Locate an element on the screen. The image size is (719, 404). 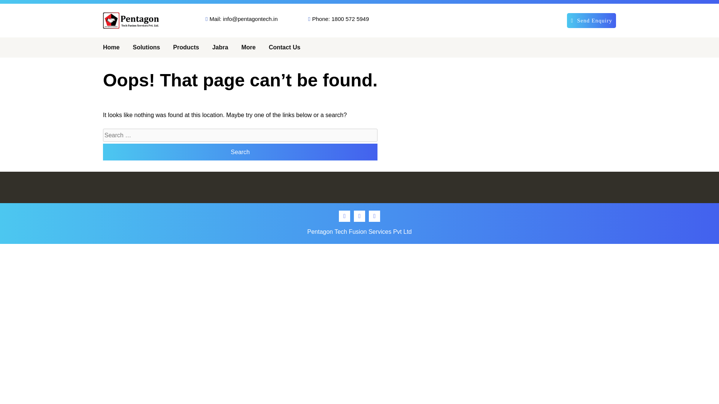
Search is located at coordinates (240, 152).